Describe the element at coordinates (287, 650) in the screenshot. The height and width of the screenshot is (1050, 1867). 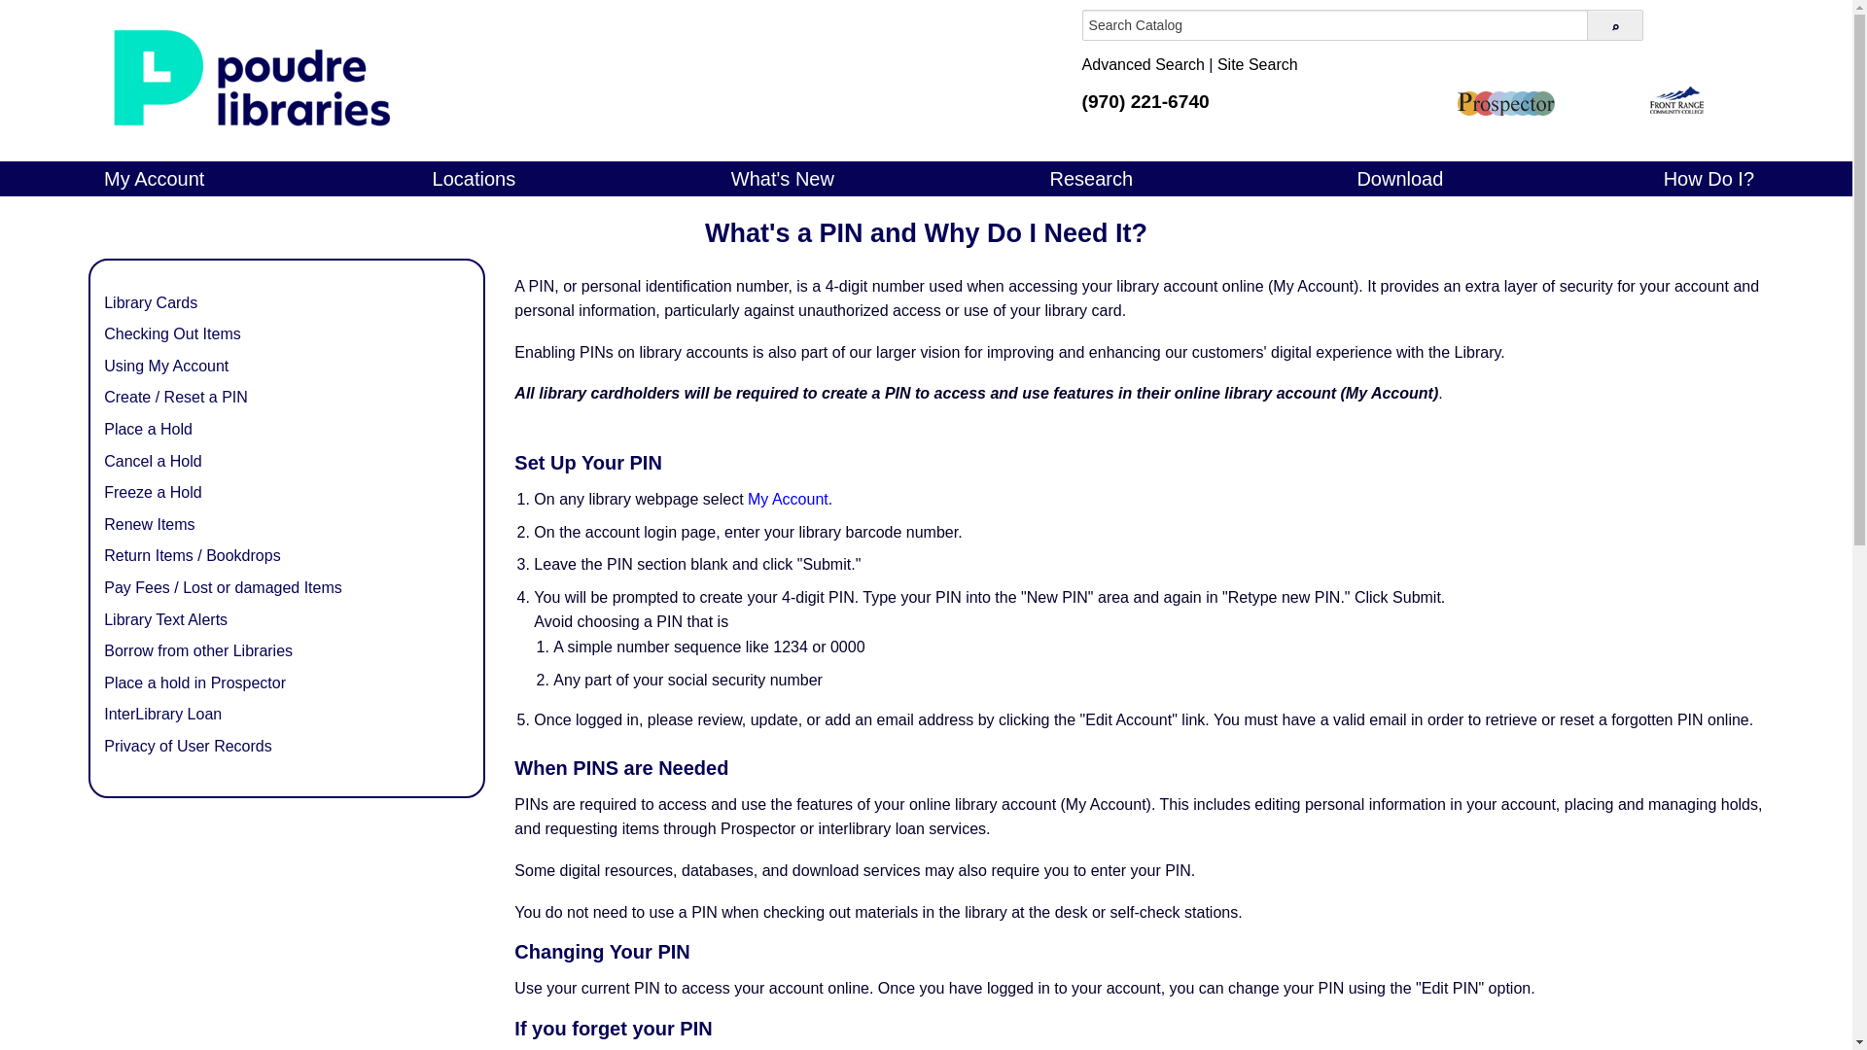
I see `Borrow from other Libraries` at that location.